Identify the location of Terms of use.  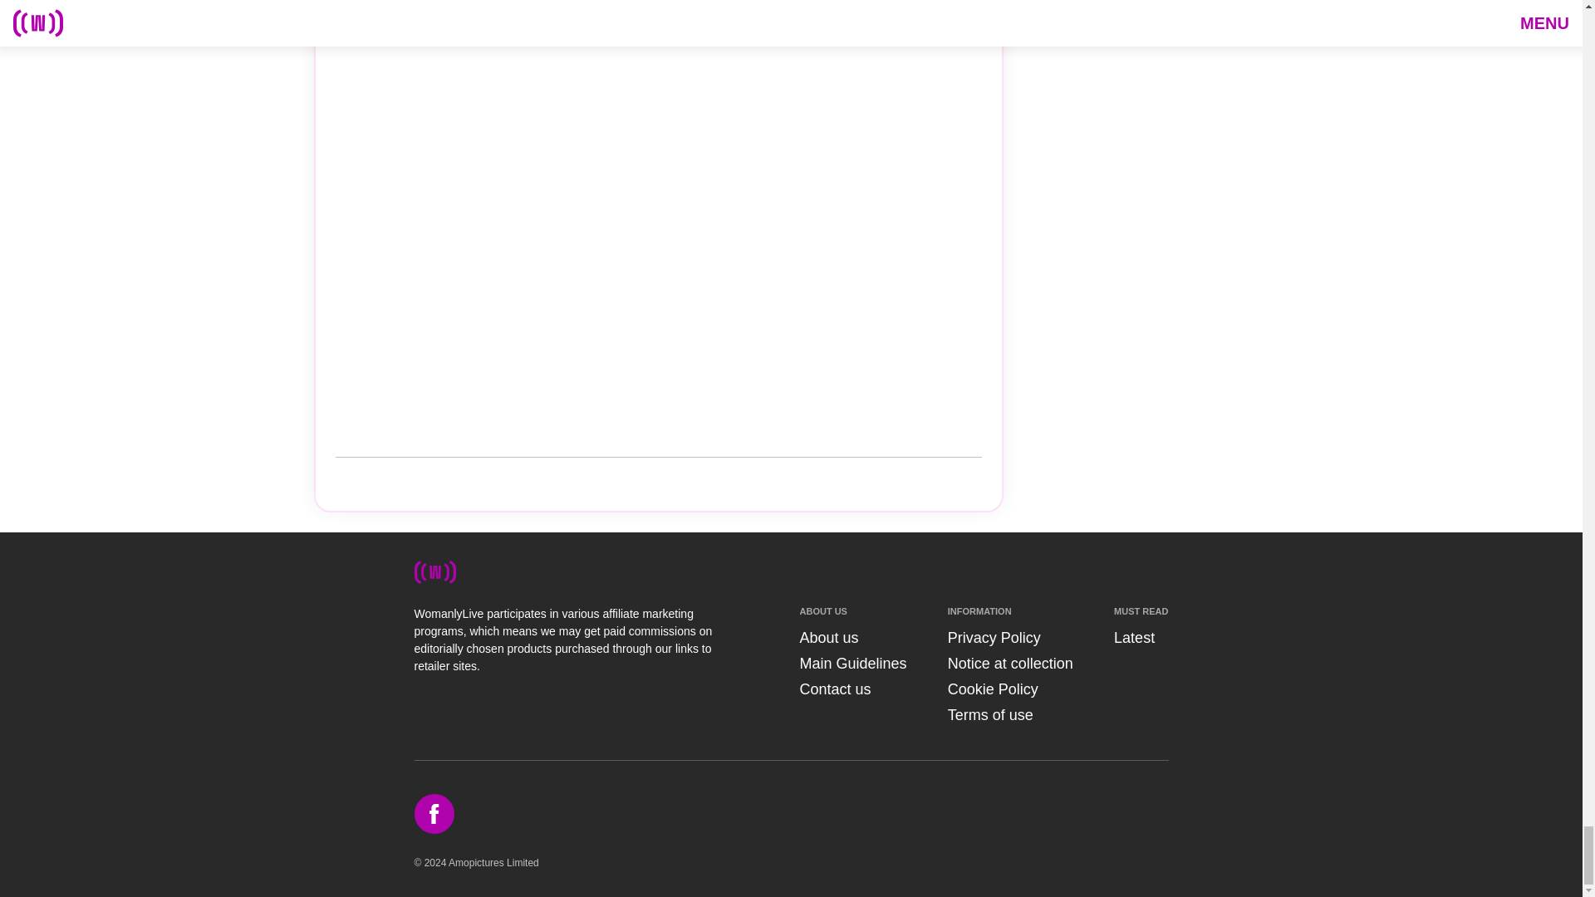
(990, 714).